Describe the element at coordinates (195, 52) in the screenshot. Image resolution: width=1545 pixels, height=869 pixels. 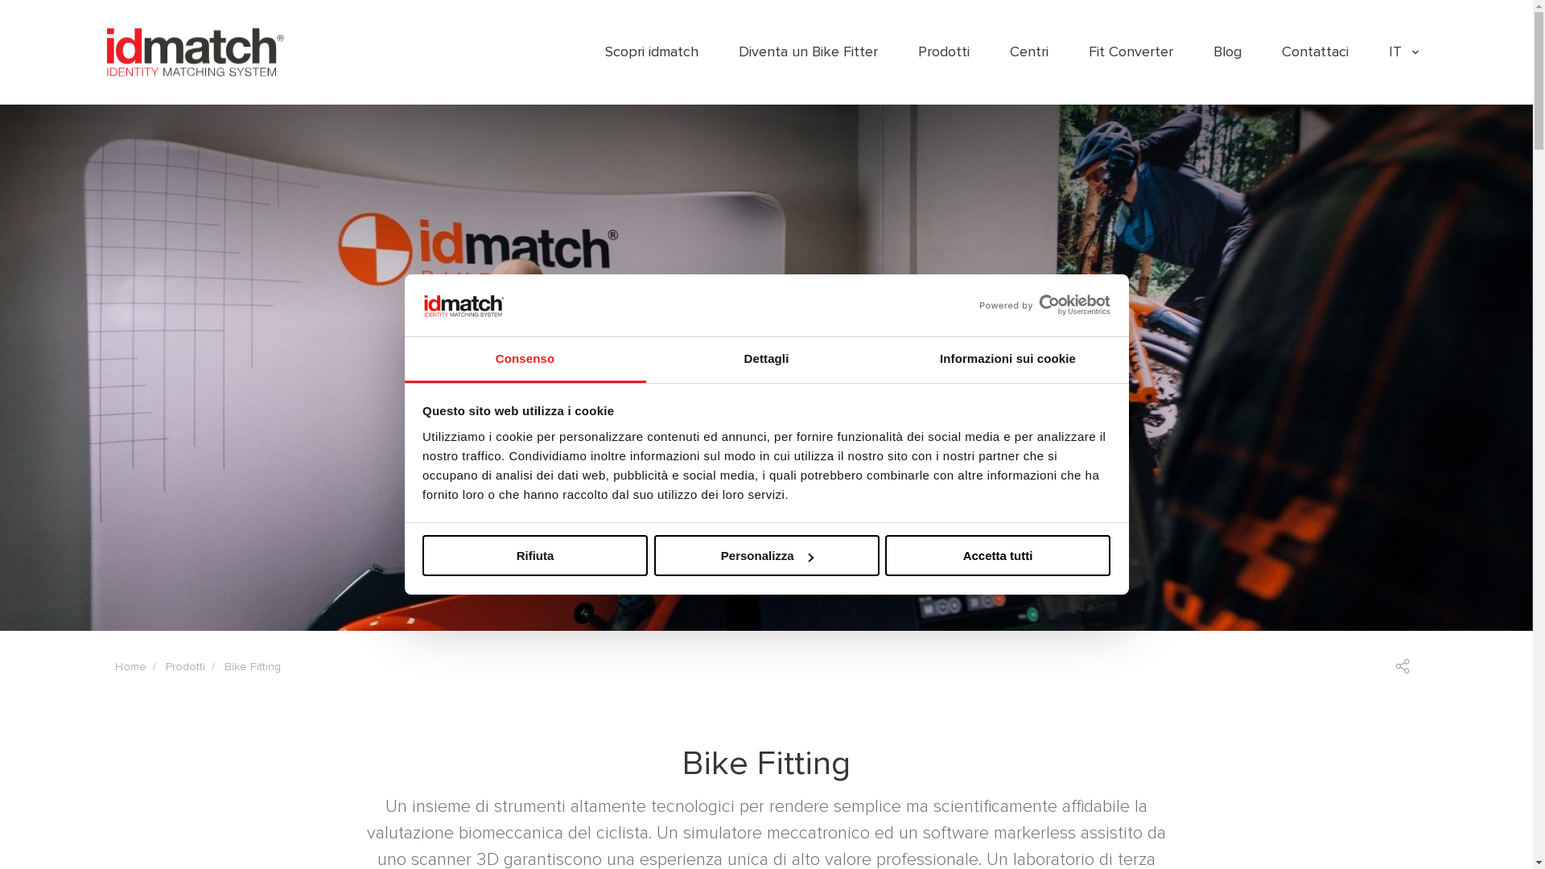
I see `idmatch` at that location.